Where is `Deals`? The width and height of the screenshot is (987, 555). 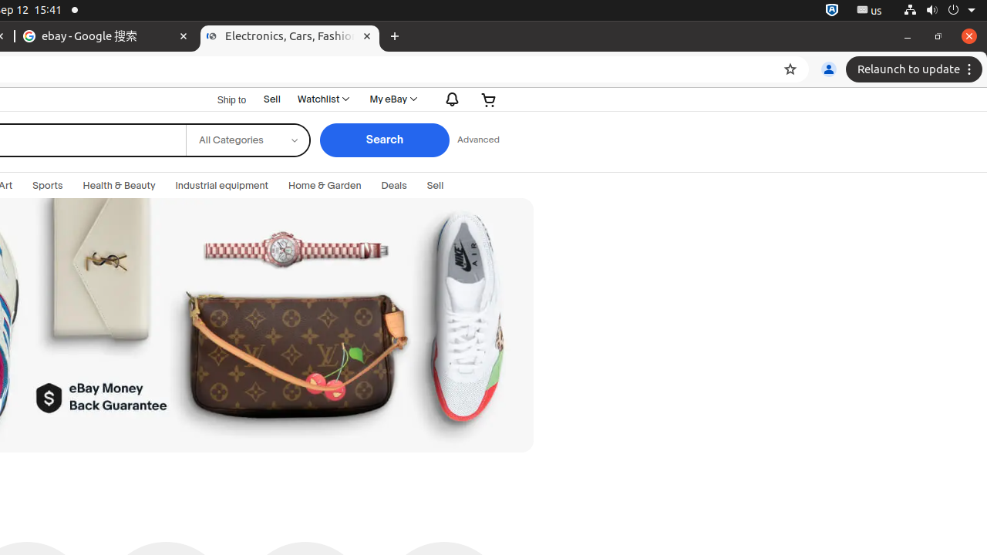 Deals is located at coordinates (394, 186).